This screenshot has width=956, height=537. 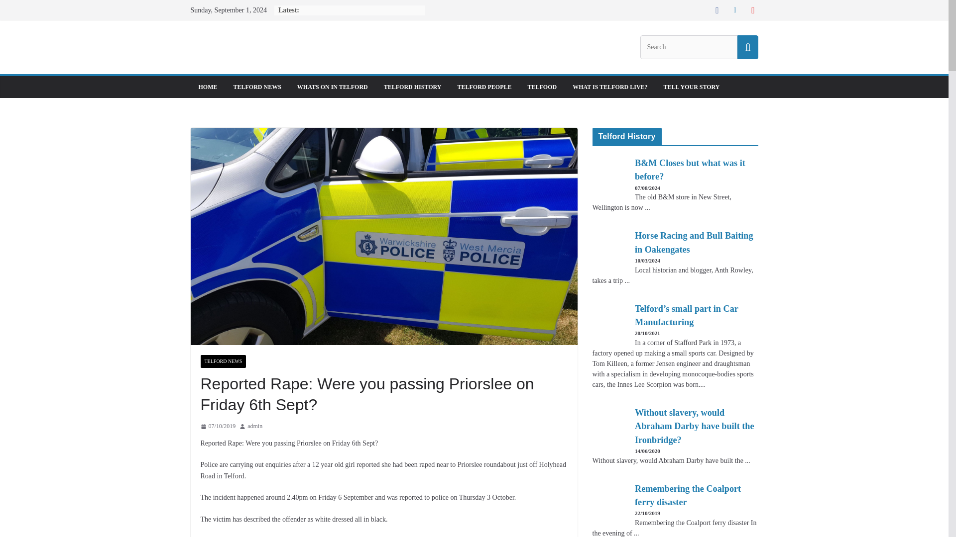 I want to click on WHAT IS TELFORD LIVE?, so click(x=609, y=87).